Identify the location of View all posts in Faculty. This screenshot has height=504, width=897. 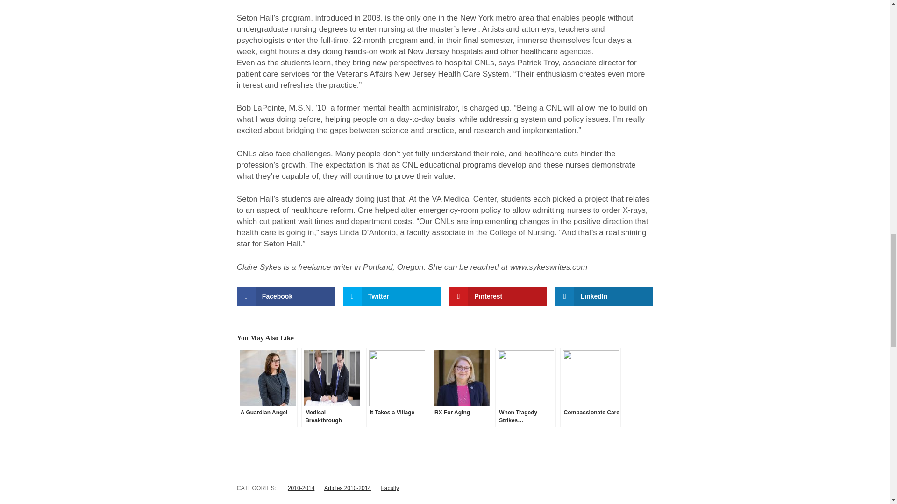
(390, 488).